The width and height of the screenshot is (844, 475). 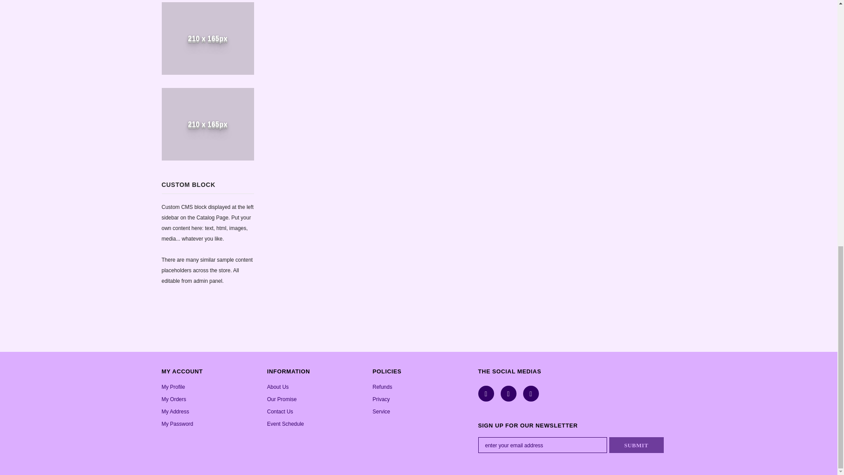 I want to click on Submit, so click(x=637, y=445).